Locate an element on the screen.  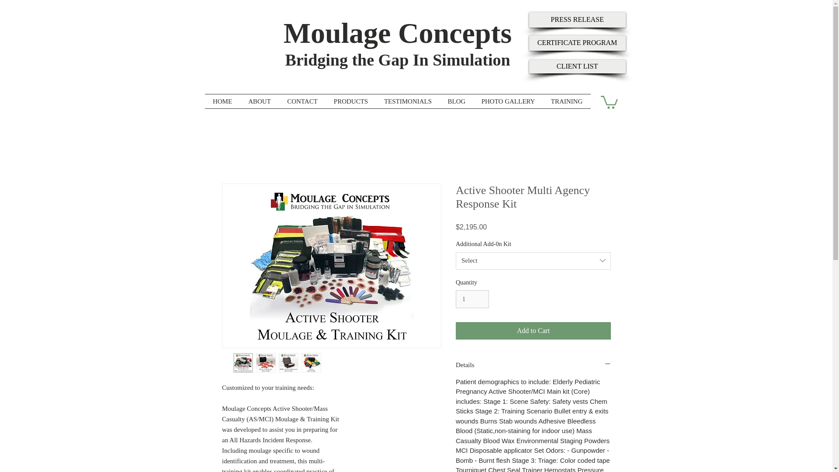
1 is located at coordinates (472, 299).